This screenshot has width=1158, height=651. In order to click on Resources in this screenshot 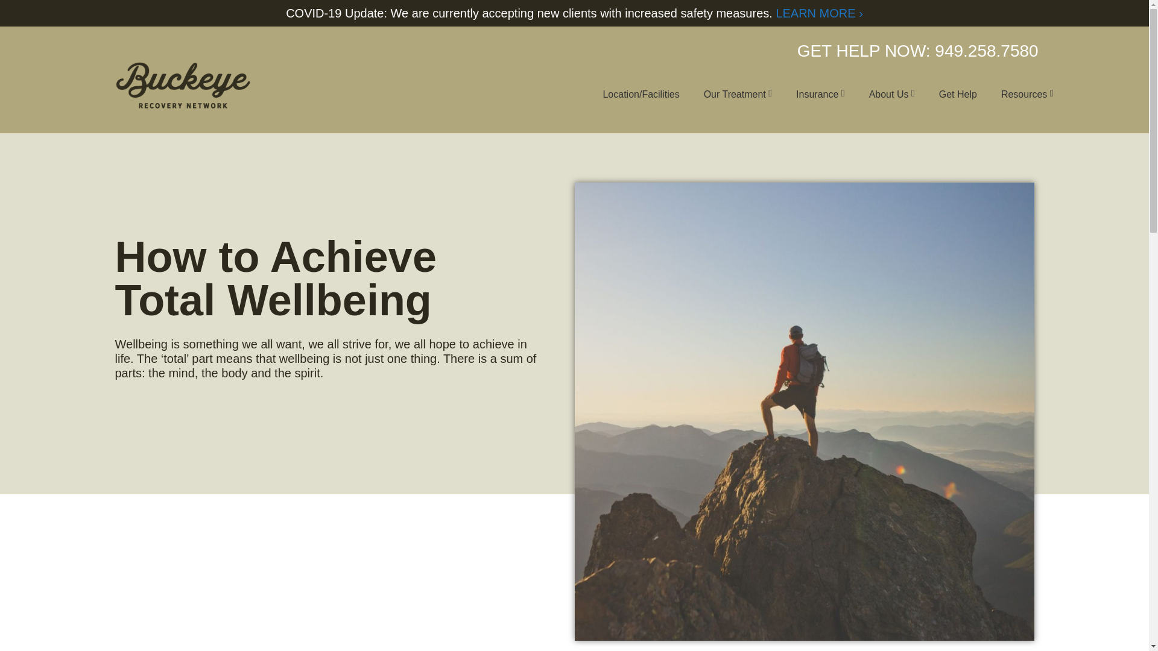, I will do `click(1027, 94)`.